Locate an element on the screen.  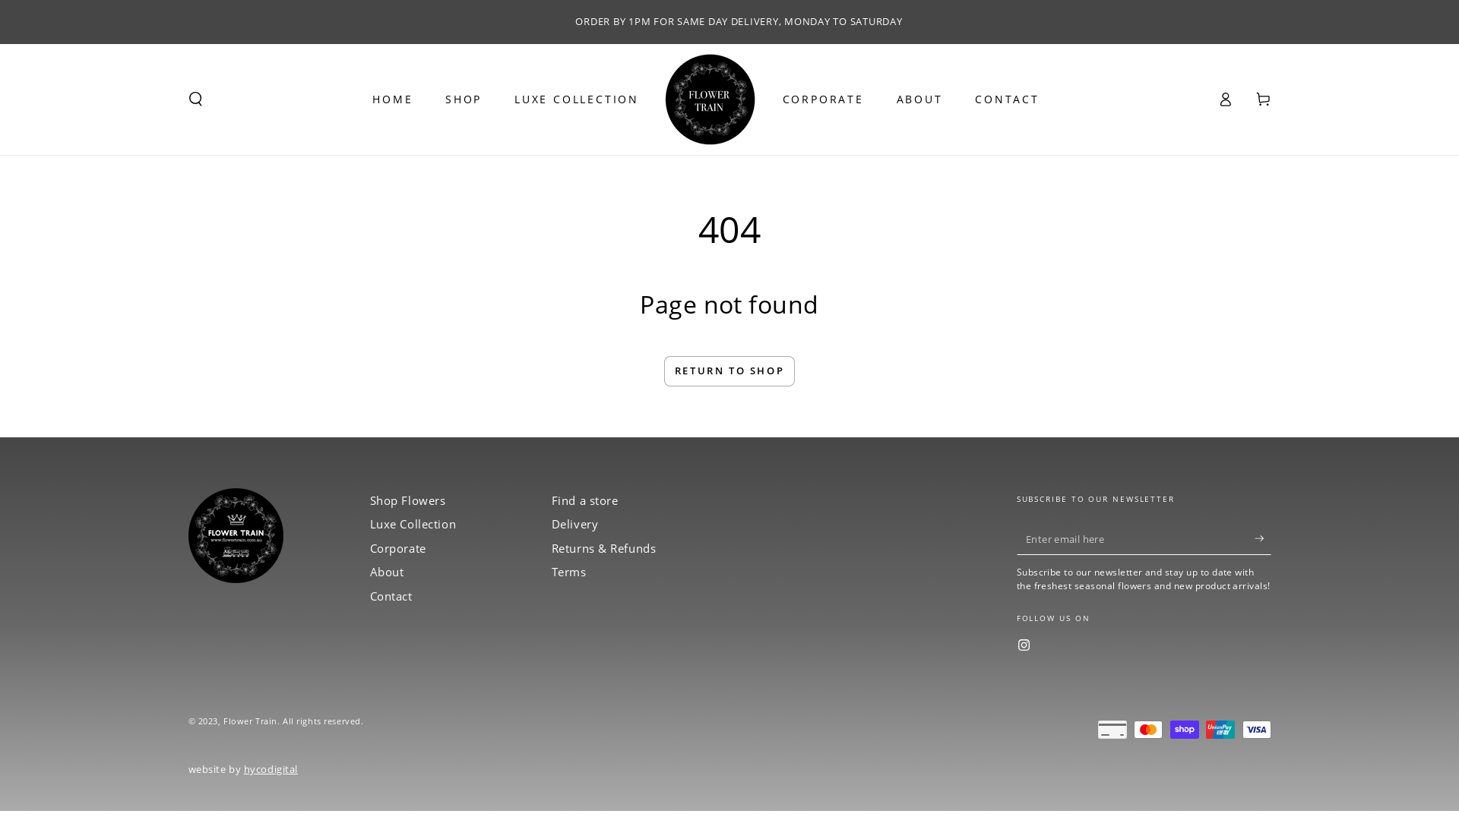
hycodigital is located at coordinates (271, 769).